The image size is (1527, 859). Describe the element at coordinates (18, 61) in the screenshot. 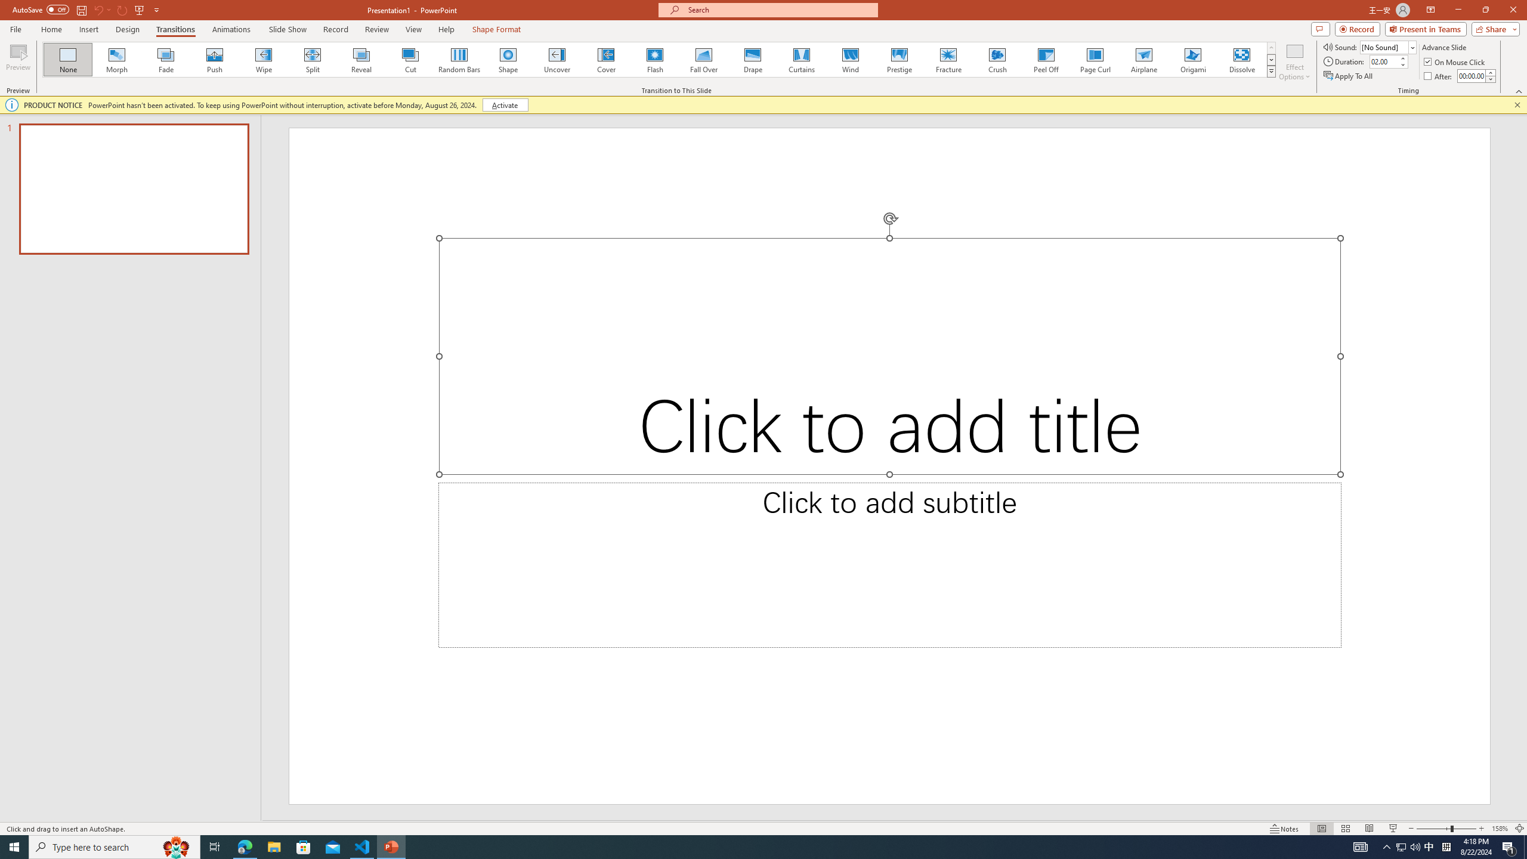

I see `Preview` at that location.